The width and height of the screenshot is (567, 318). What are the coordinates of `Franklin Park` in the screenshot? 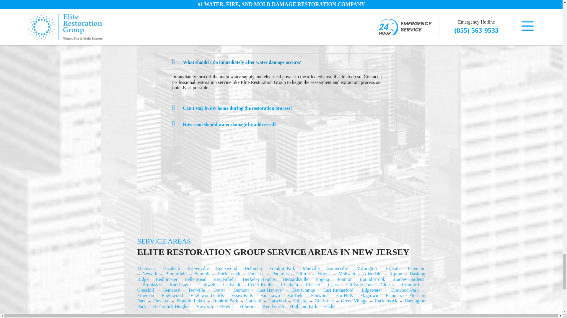 It's located at (282, 268).